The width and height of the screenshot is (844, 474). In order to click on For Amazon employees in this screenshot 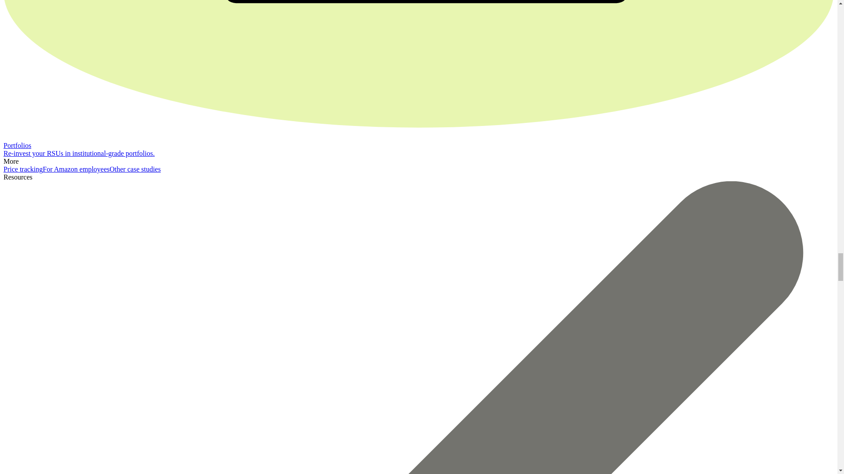, I will do `click(76, 169)`.